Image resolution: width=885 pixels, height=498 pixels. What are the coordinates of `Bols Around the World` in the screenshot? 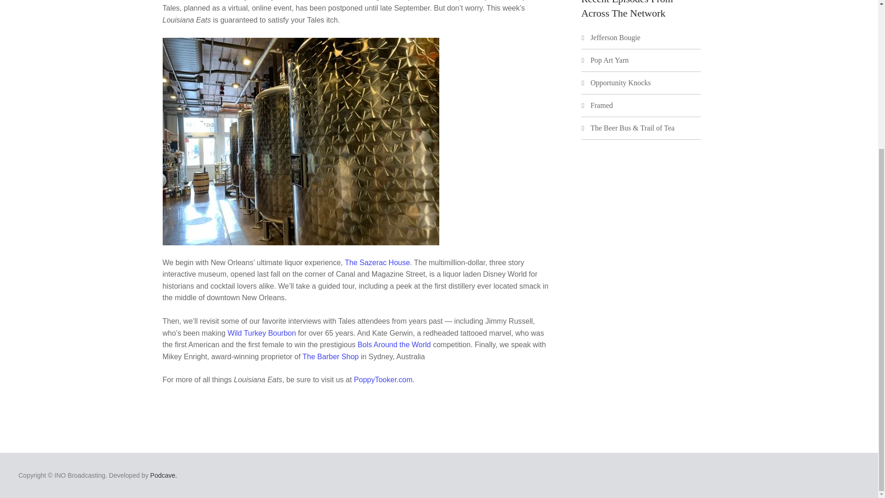 It's located at (394, 344).